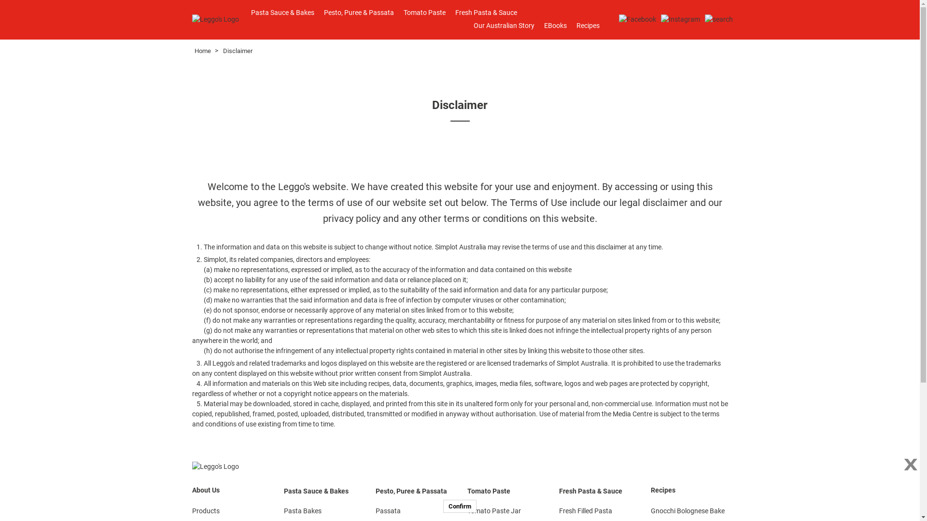 The image size is (927, 521). Describe the element at coordinates (238, 51) in the screenshot. I see `Disclaimer` at that location.